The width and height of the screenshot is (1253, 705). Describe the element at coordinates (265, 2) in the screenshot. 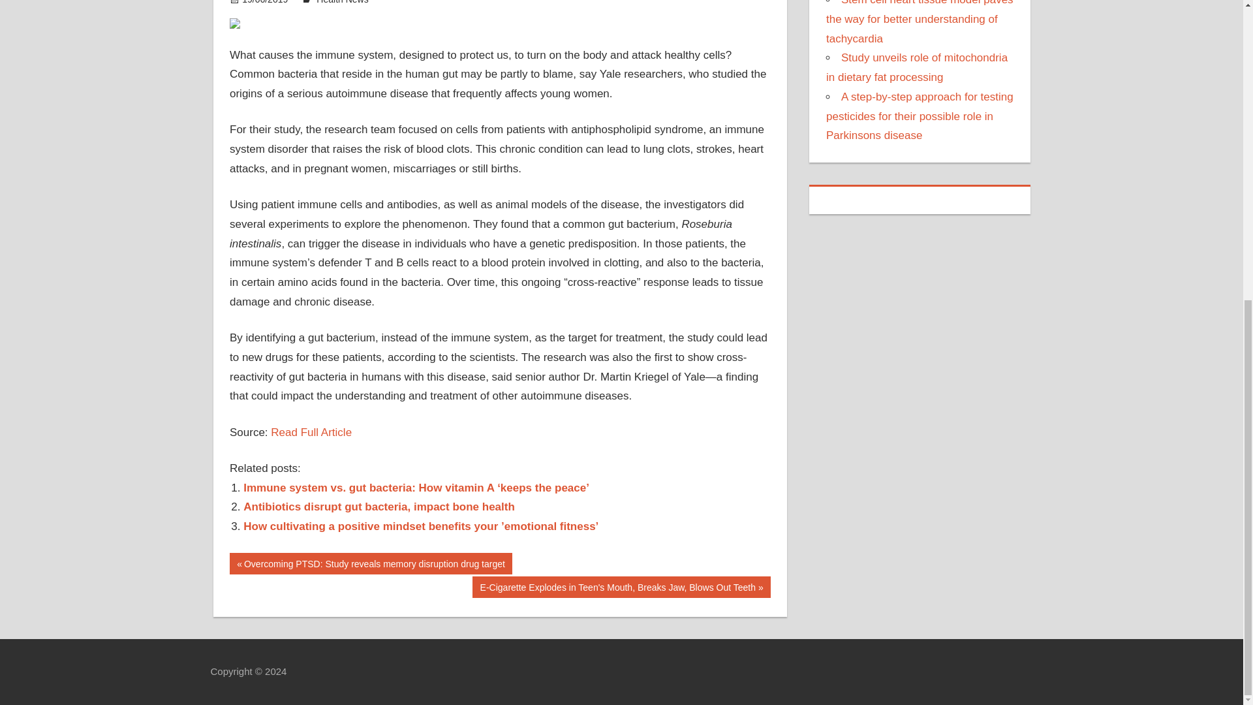

I see `8:37 pm` at that location.